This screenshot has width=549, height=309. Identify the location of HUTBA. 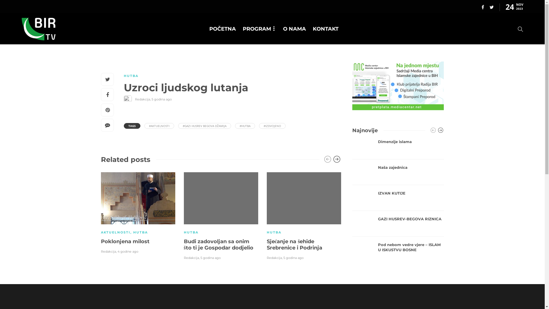
(274, 232).